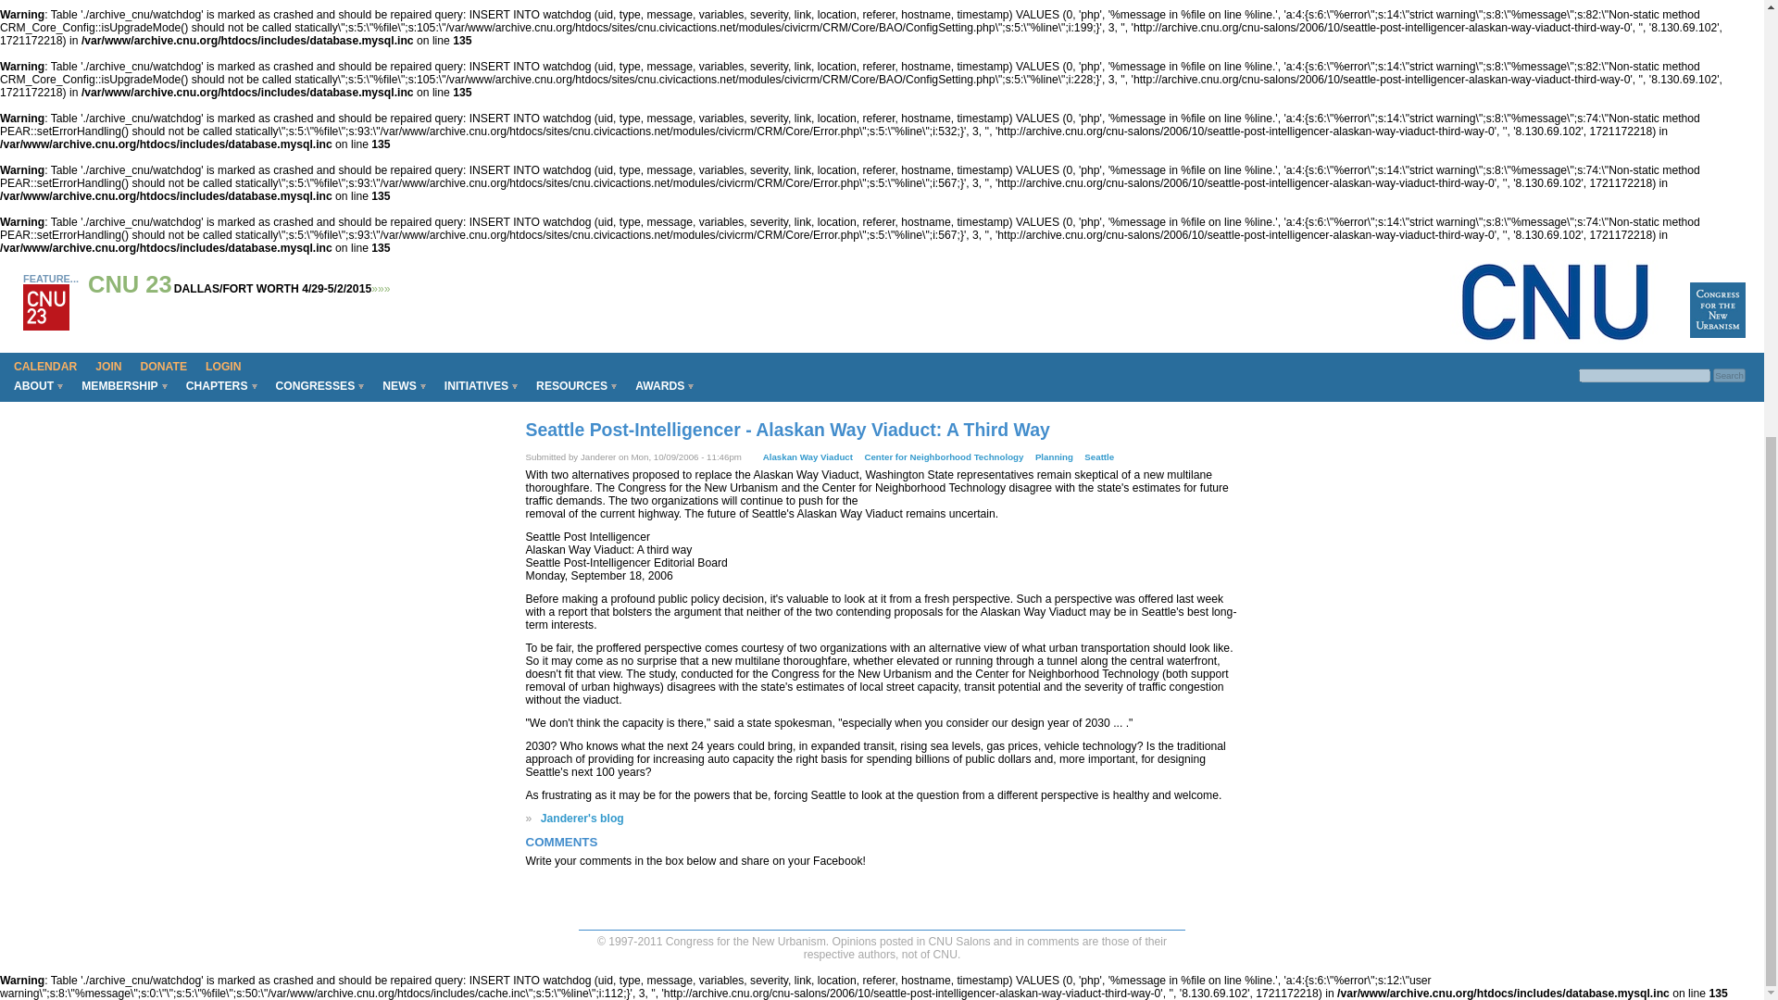 This screenshot has width=1778, height=1000. What do you see at coordinates (44, 366) in the screenshot?
I see `CALENDAR` at bounding box center [44, 366].